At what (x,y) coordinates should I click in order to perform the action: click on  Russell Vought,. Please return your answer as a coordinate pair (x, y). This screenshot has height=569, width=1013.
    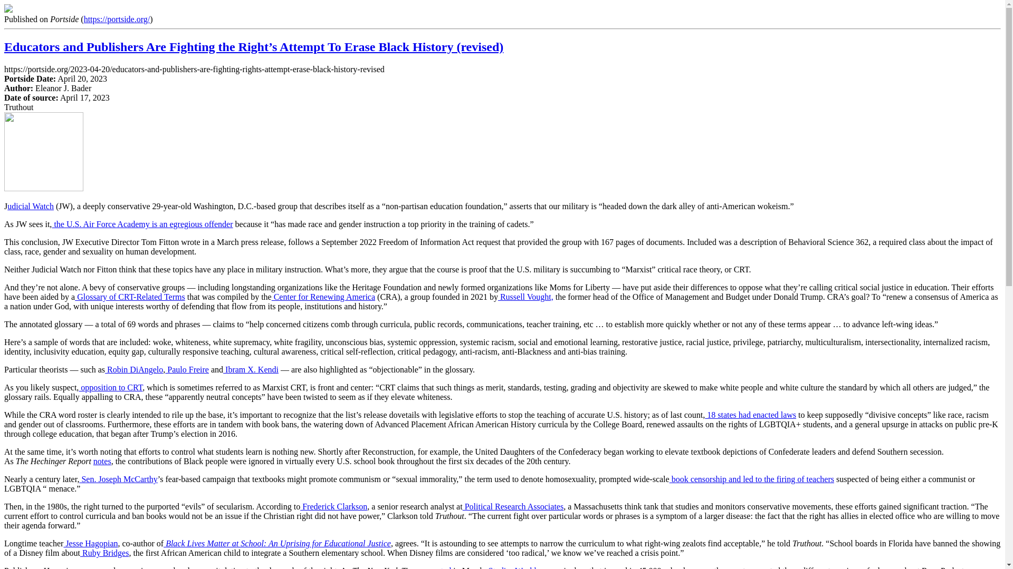
    Looking at the image, I should click on (525, 297).